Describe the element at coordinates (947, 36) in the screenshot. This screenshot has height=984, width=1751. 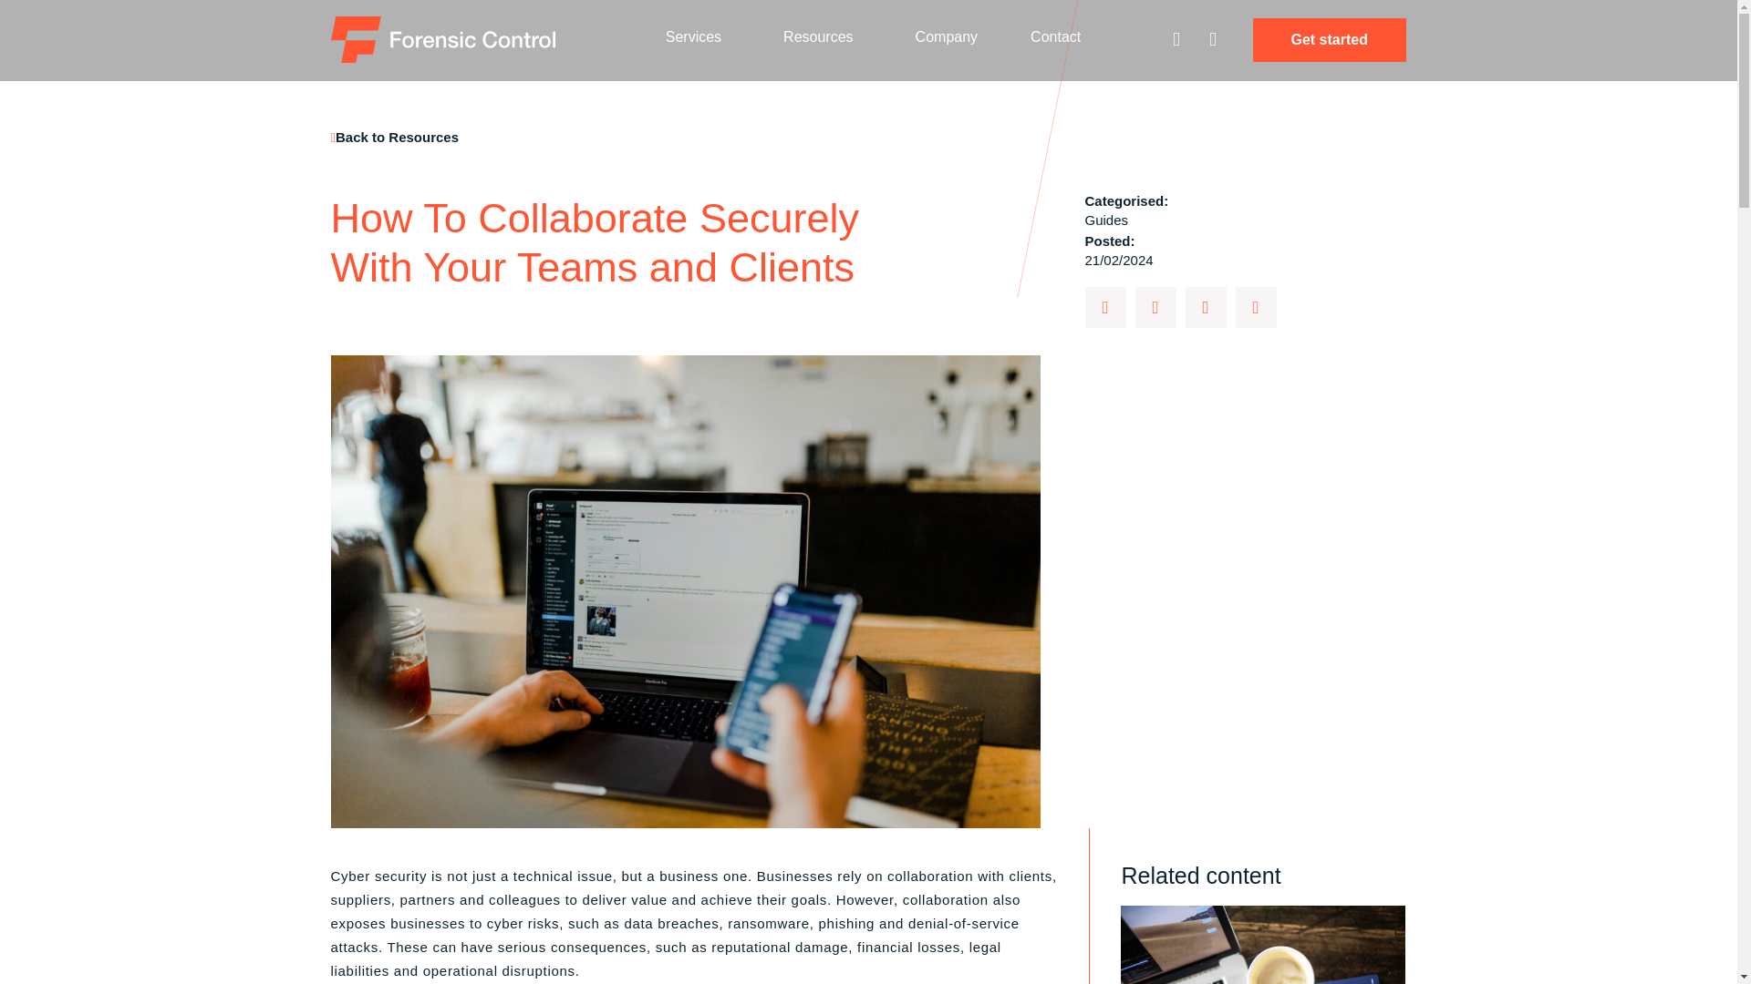
I see `Company` at that location.